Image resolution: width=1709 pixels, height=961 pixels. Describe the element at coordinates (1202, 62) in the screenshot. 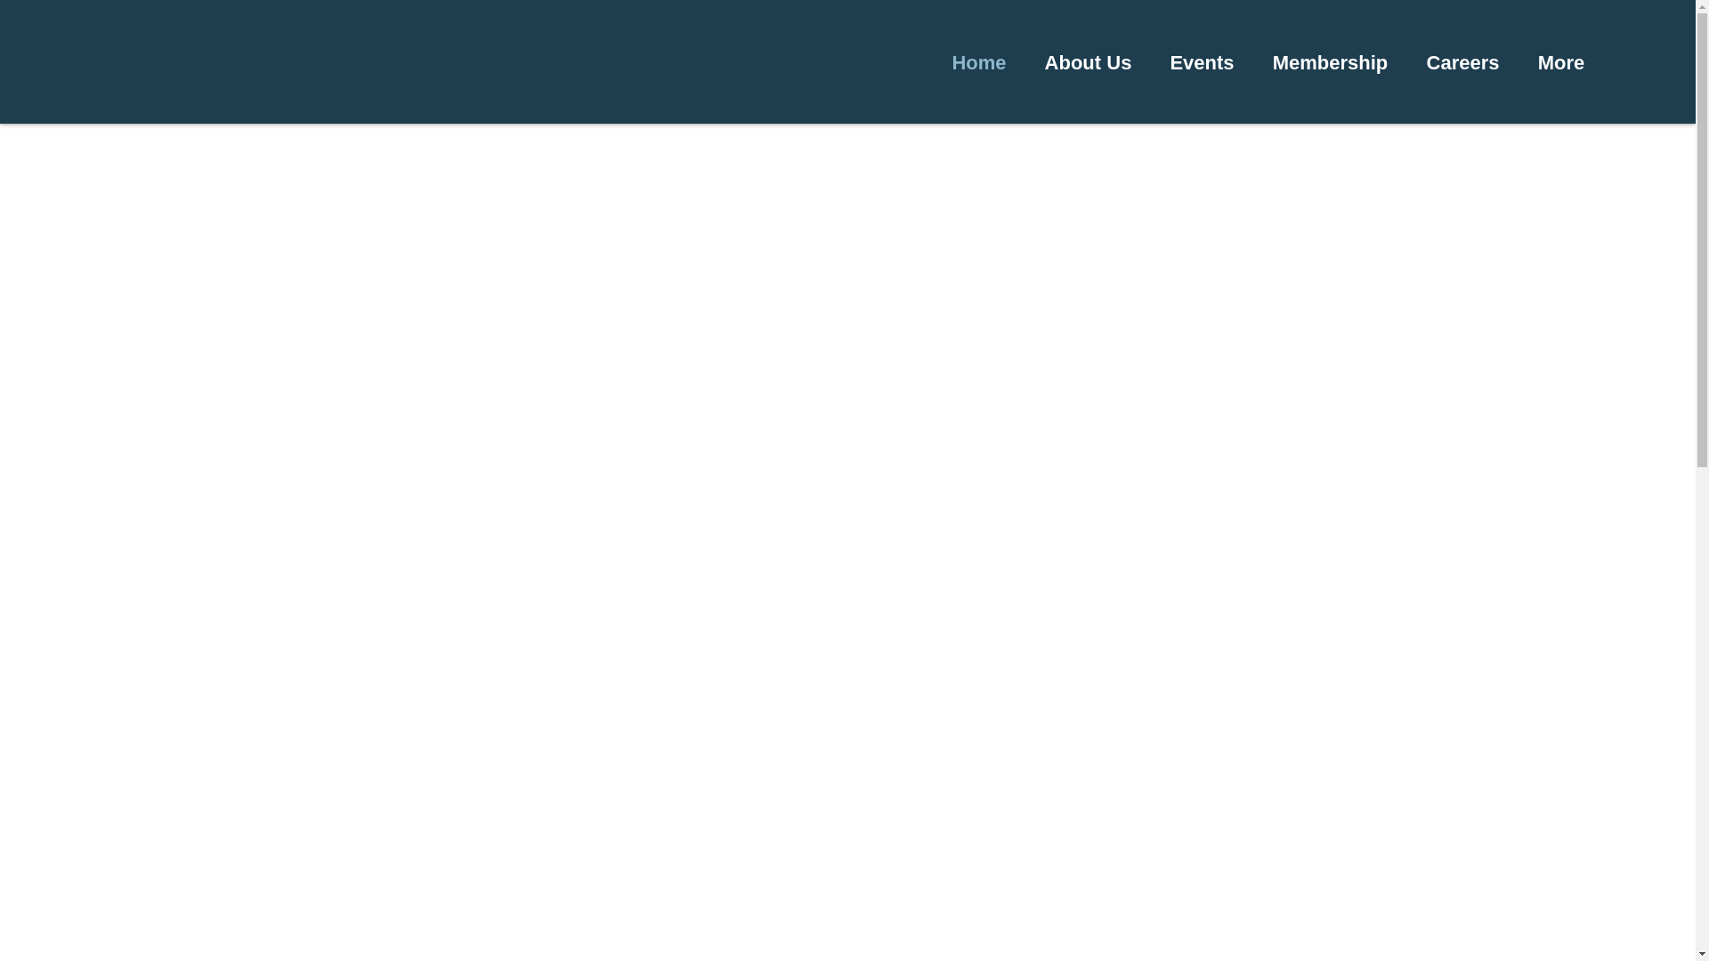

I see `Events` at that location.